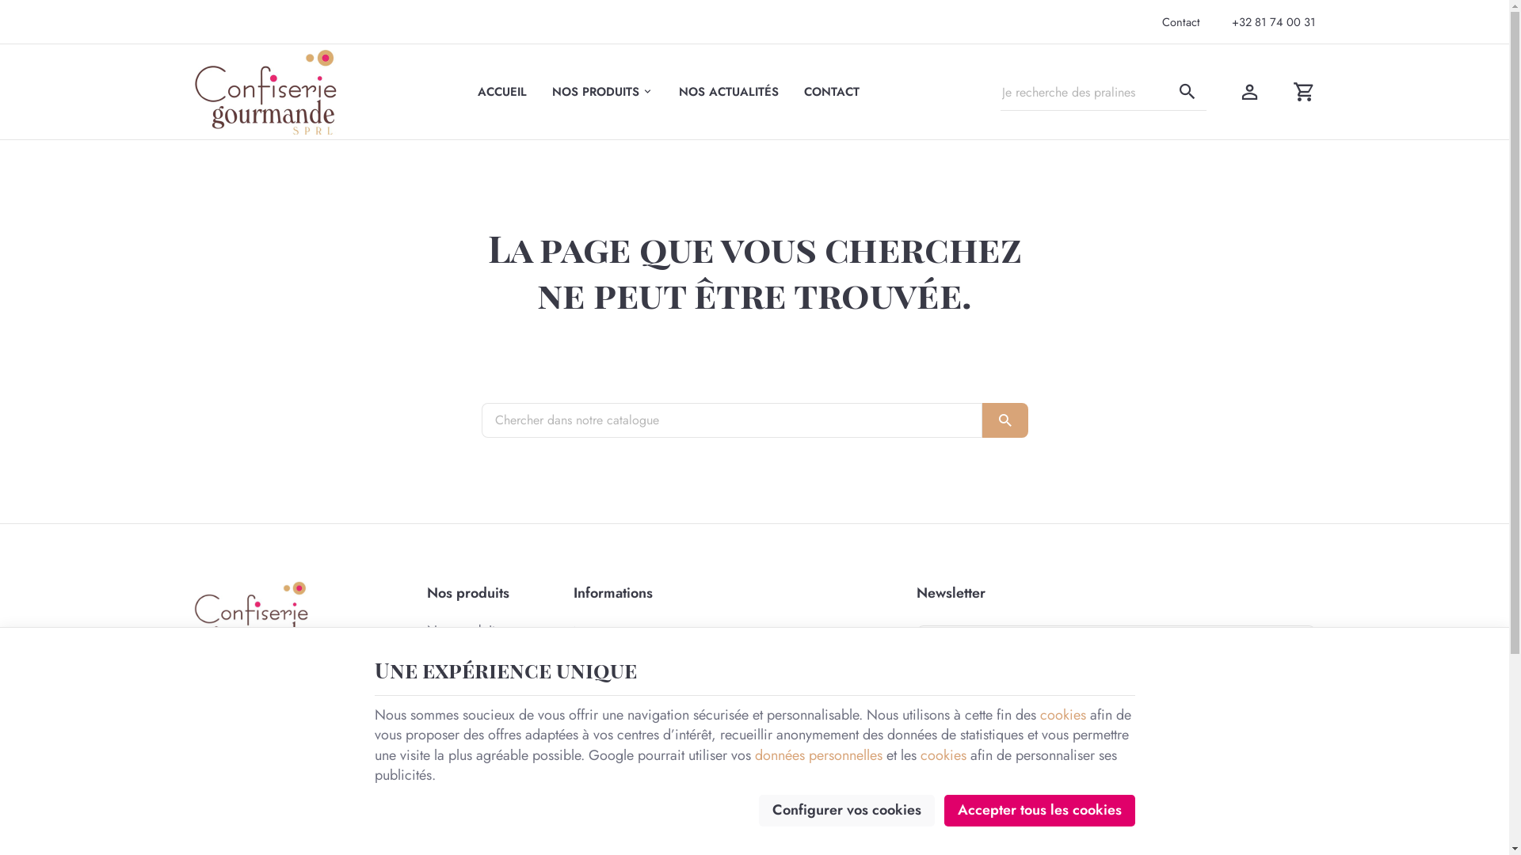 Image resolution: width=1521 pixels, height=855 pixels. Describe the element at coordinates (943, 755) in the screenshot. I see `cookies` at that location.